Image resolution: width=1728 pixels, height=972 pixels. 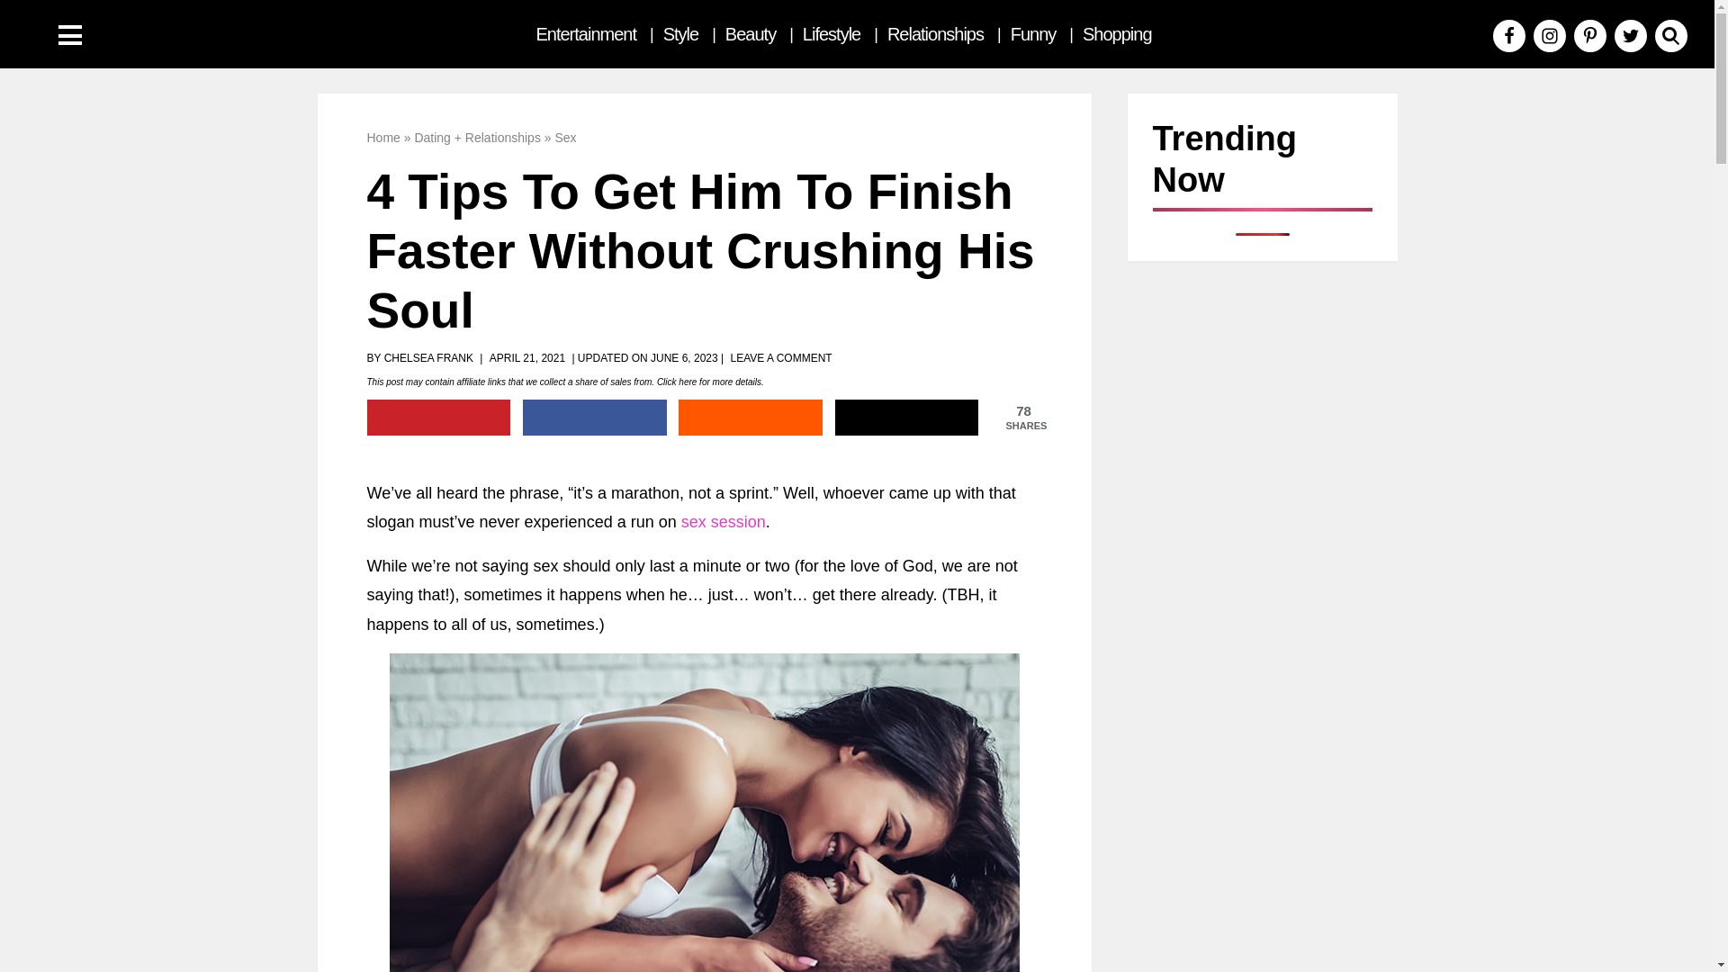 I want to click on Save to Pinterest, so click(x=439, y=417).